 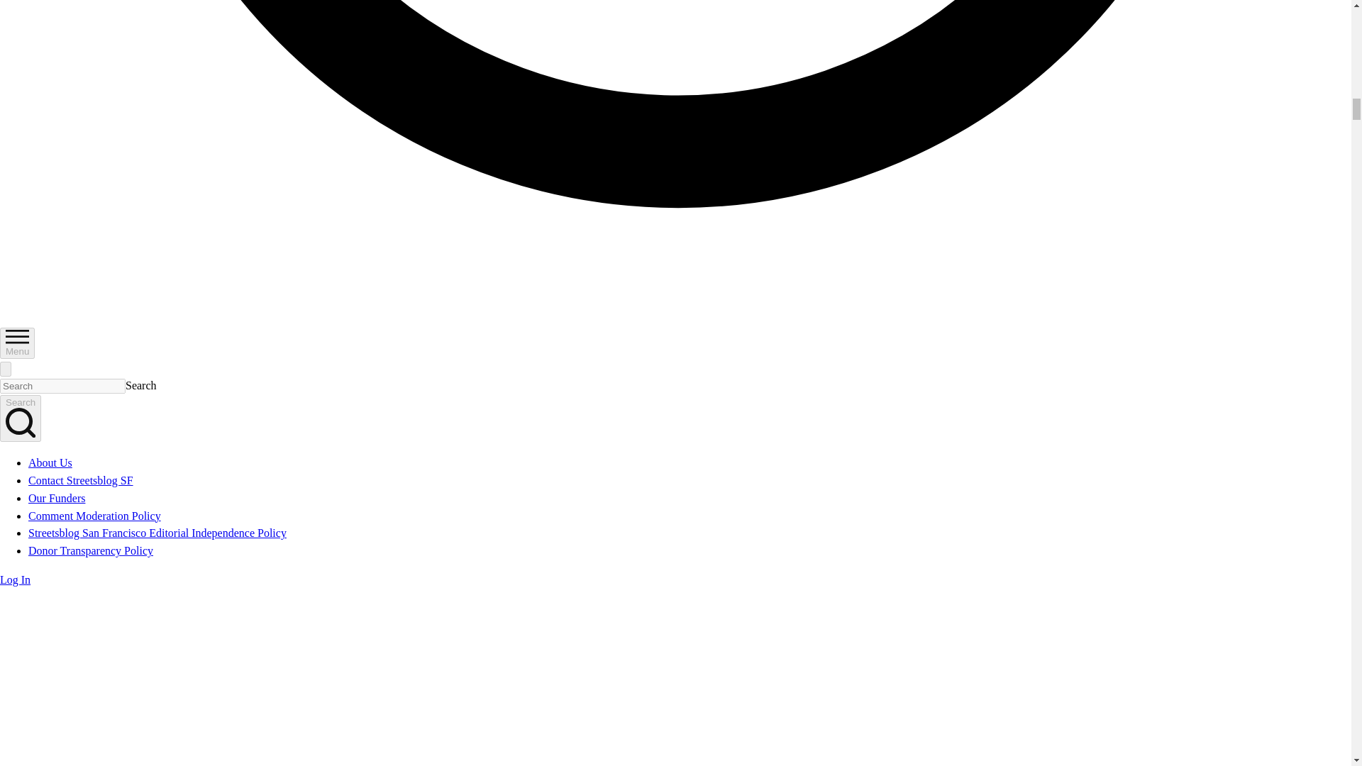 I want to click on Donor Transparency Policy, so click(x=91, y=550).